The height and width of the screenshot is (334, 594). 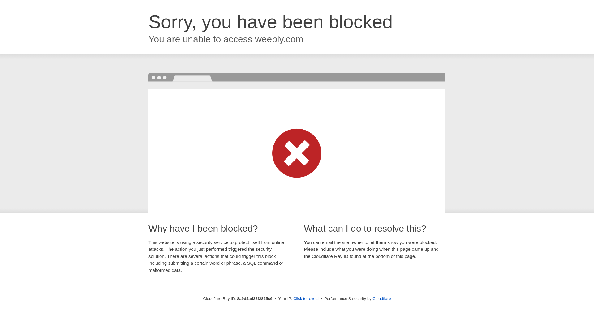 What do you see at coordinates (381, 298) in the screenshot?
I see `Cloudflare` at bounding box center [381, 298].